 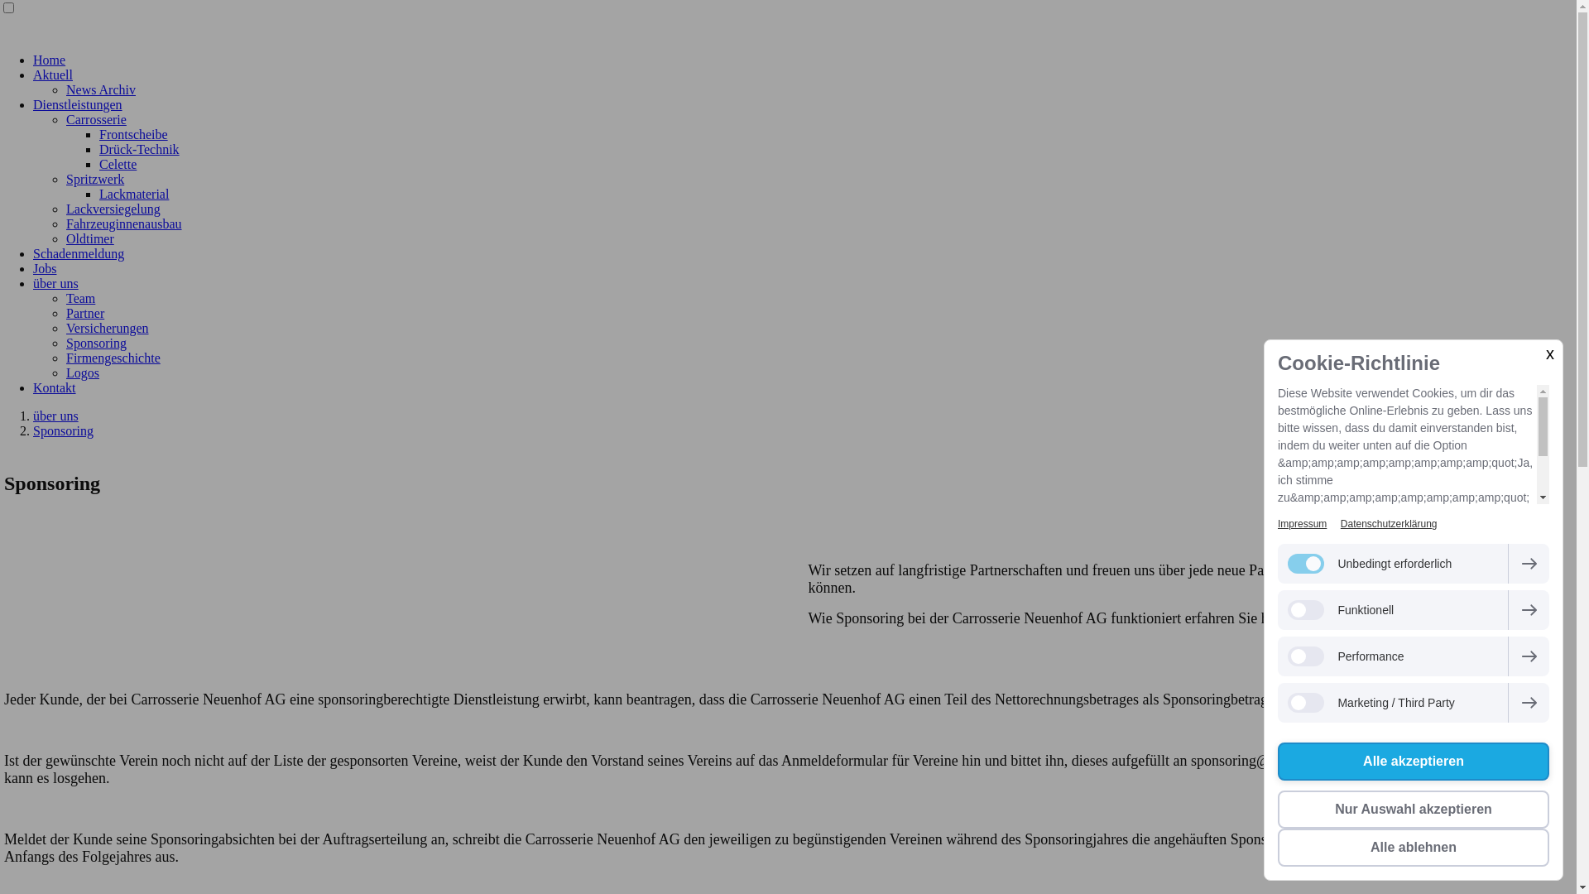 I want to click on Home, so click(x=50, y=60).